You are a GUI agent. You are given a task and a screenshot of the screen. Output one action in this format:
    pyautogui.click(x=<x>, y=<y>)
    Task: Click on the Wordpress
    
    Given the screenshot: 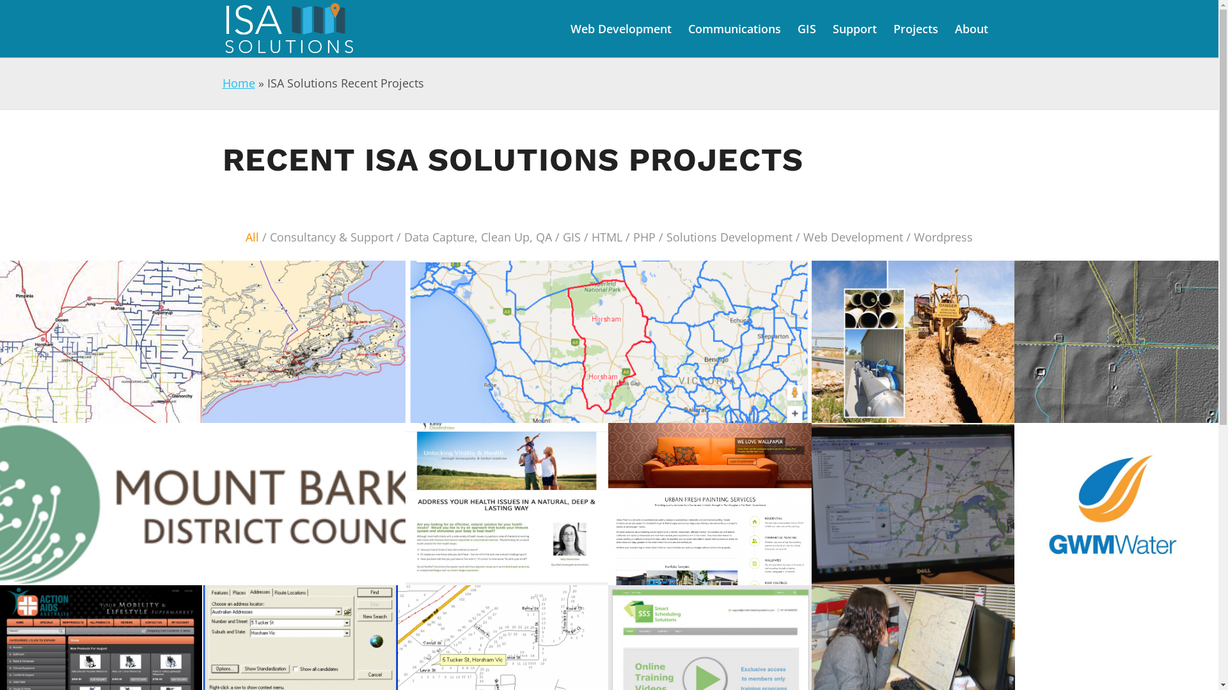 What is the action you would take?
    pyautogui.click(x=943, y=238)
    